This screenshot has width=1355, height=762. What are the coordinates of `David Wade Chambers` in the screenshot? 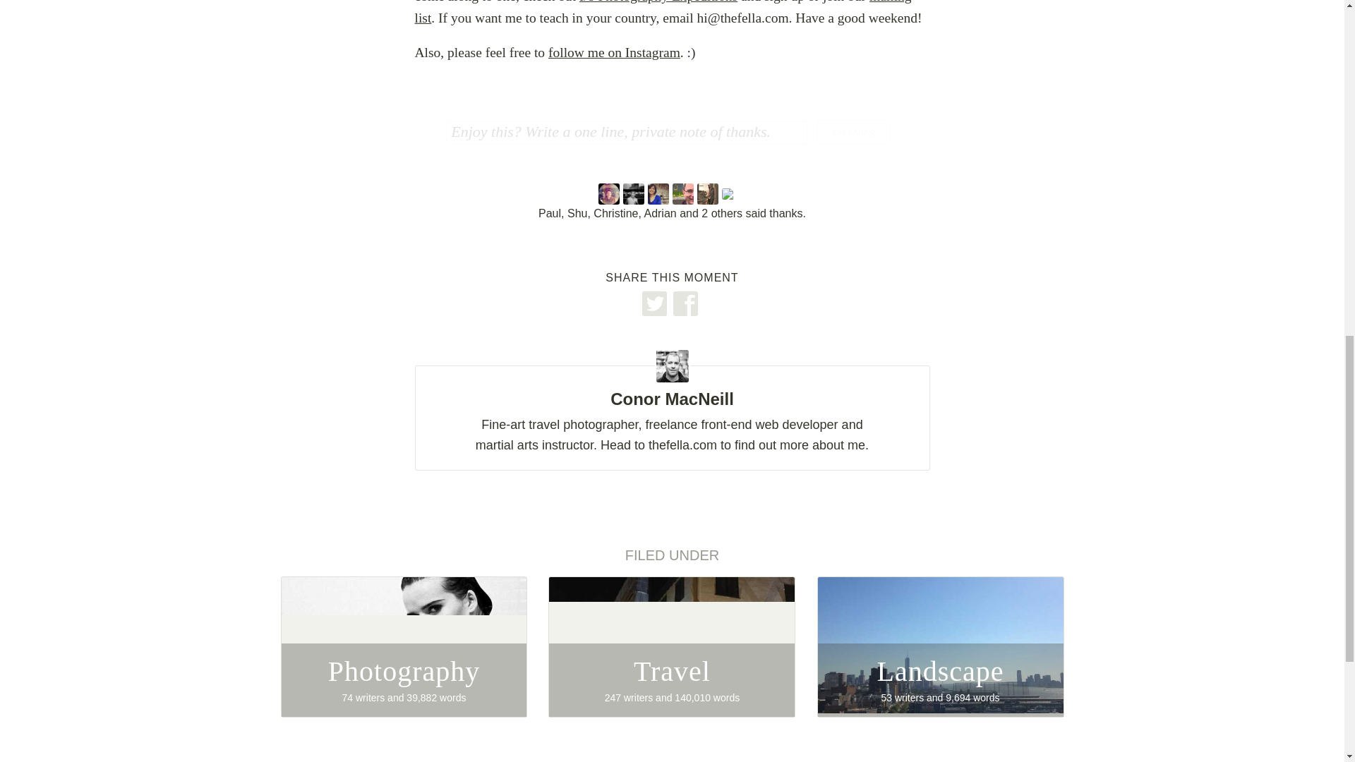 It's located at (684, 195).